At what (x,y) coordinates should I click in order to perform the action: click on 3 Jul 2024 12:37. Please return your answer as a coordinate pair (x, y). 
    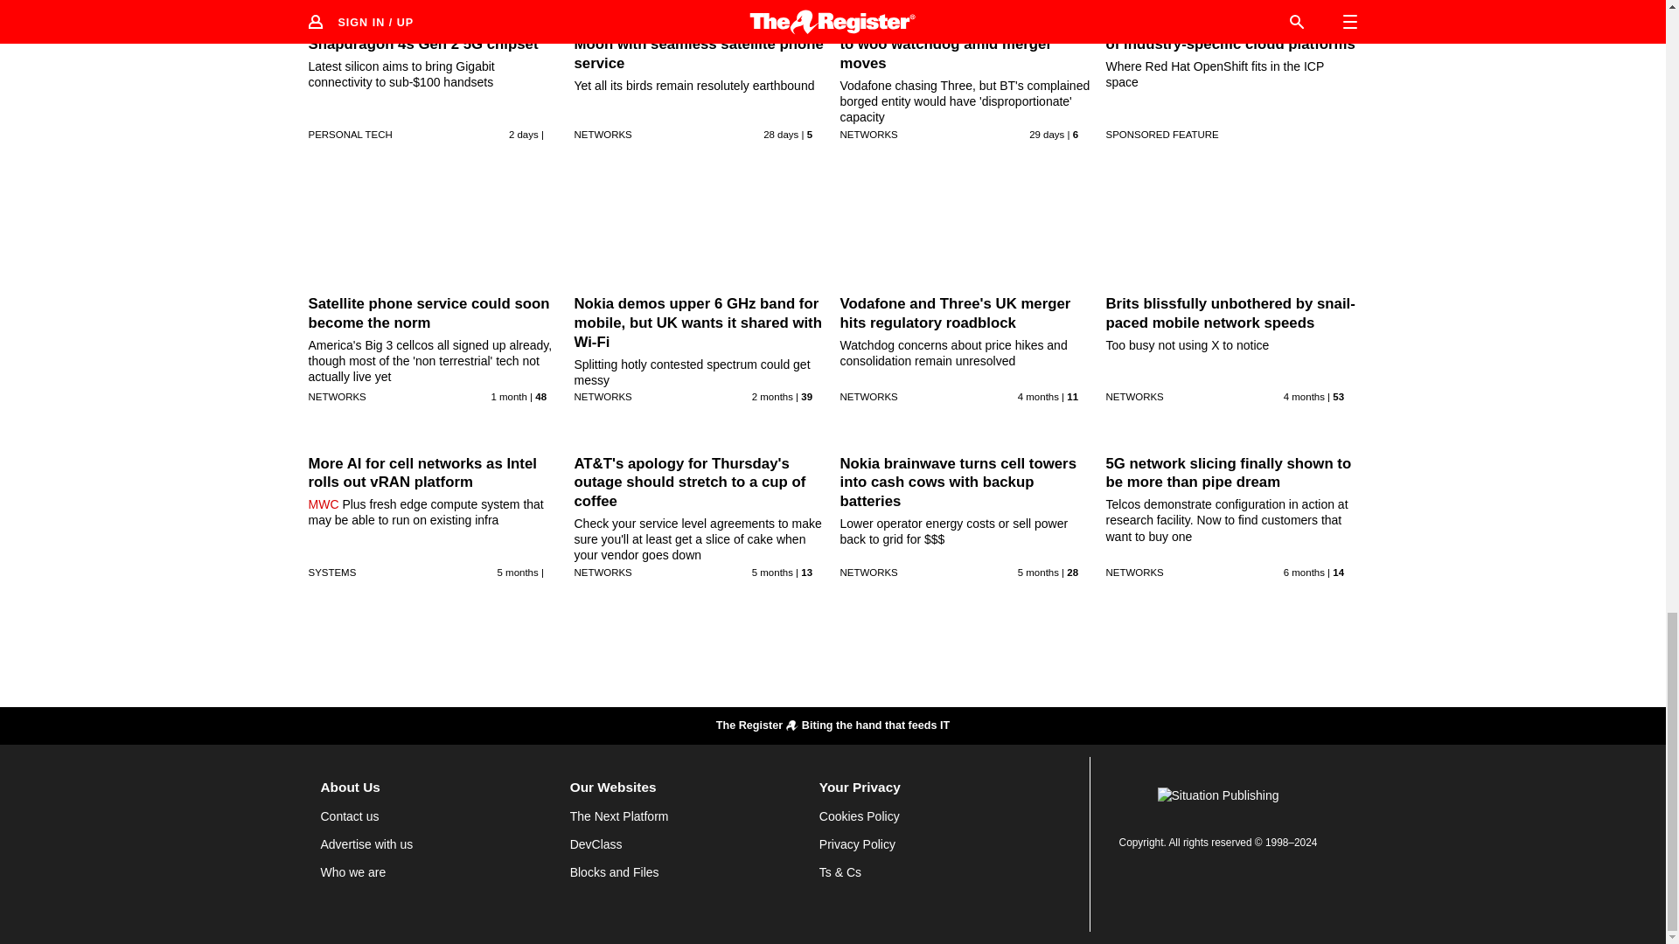
    Looking at the image, I should click on (1046, 134).